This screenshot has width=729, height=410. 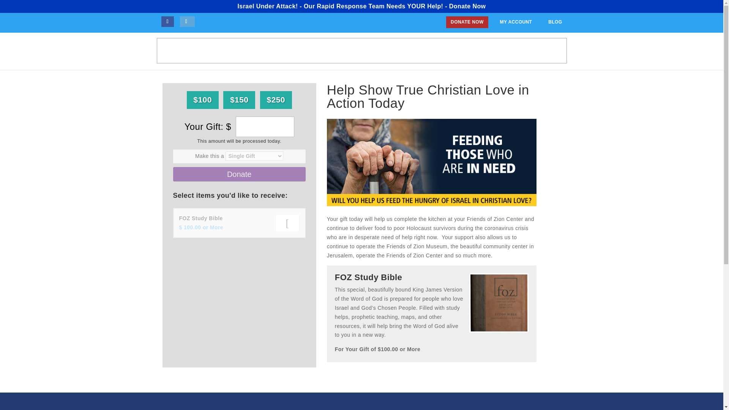 What do you see at coordinates (383, 51) in the screenshot?
I see `LEARN` at bounding box center [383, 51].